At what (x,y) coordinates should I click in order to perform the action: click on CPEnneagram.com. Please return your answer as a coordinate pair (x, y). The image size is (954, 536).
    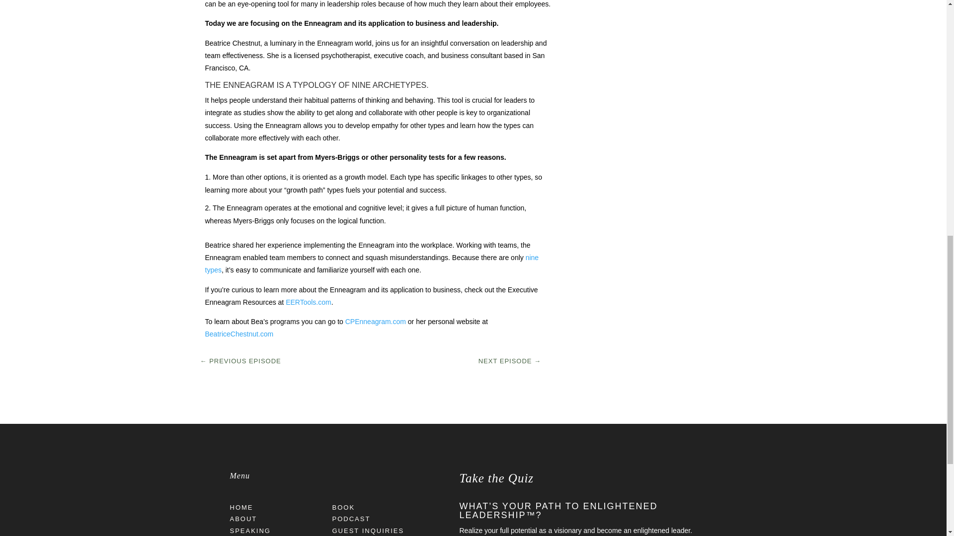
    Looking at the image, I should click on (376, 322).